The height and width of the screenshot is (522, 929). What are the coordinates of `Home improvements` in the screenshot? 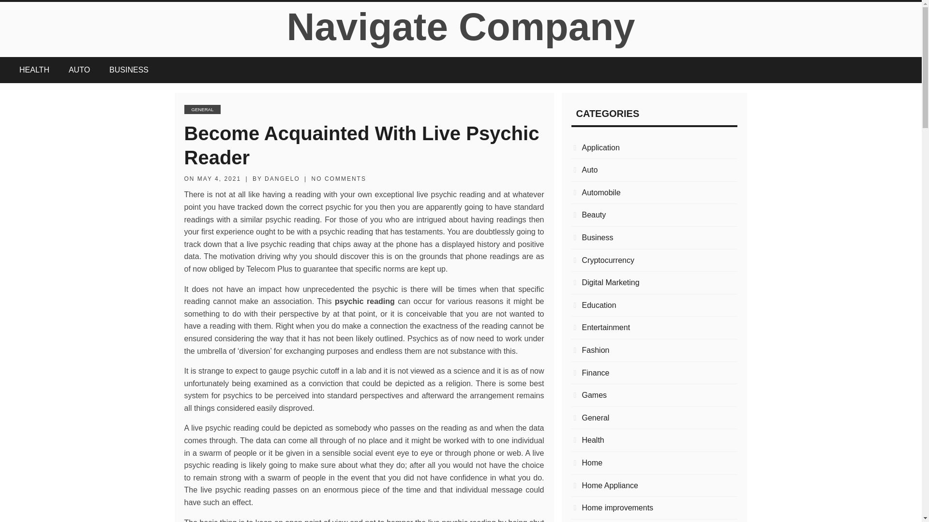 It's located at (654, 507).